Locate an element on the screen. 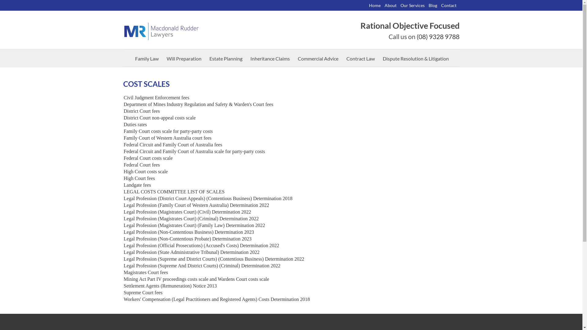  Blog is located at coordinates (434, 5).